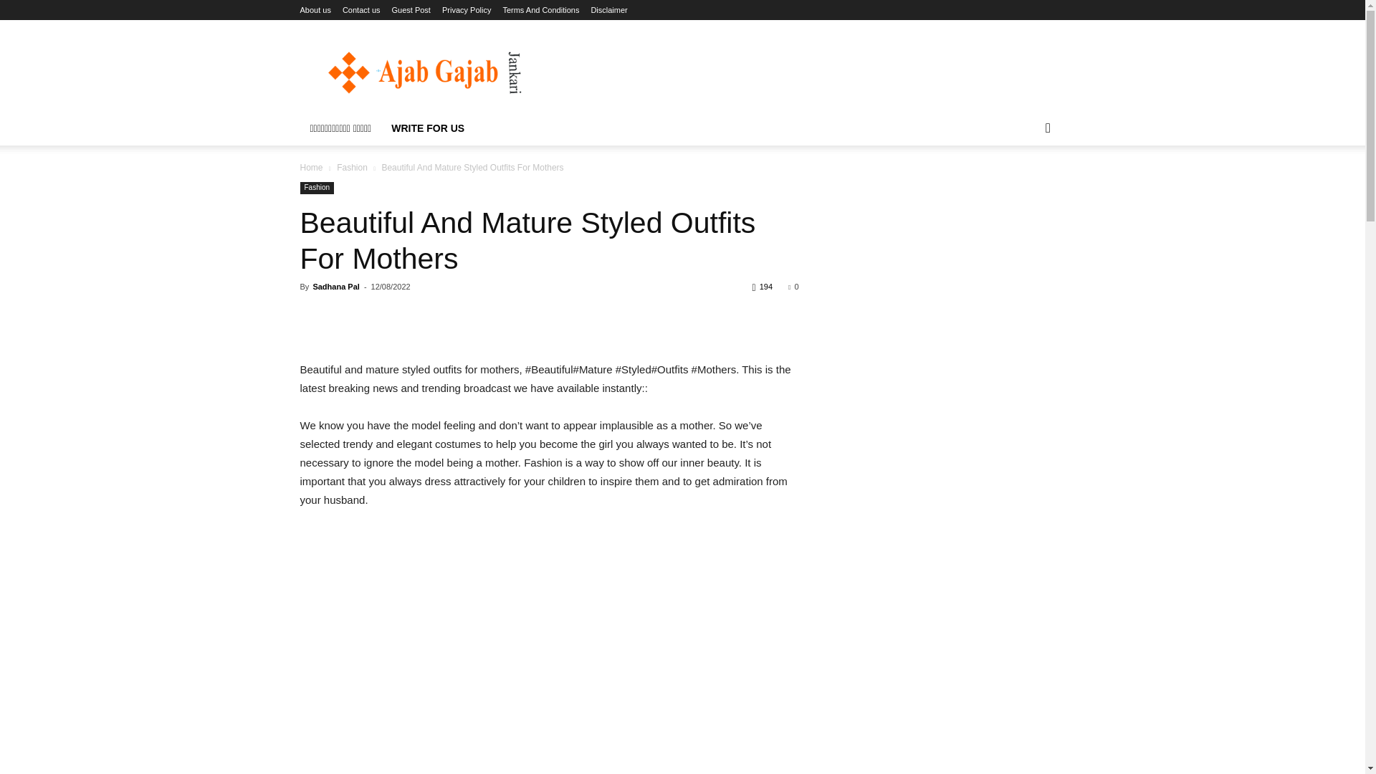  I want to click on About us, so click(315, 10).